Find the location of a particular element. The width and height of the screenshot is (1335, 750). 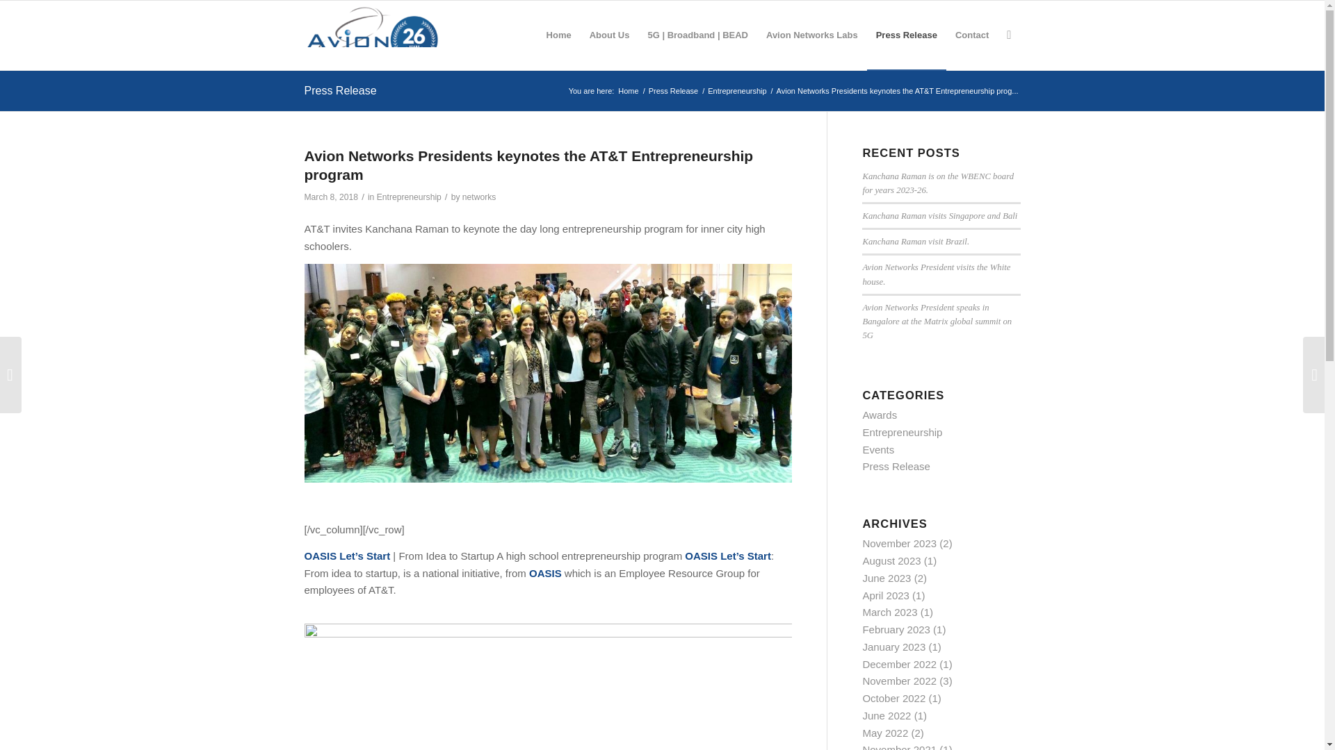

Kanchana Raman is on the WBENC board for years 2023-26. is located at coordinates (937, 183).